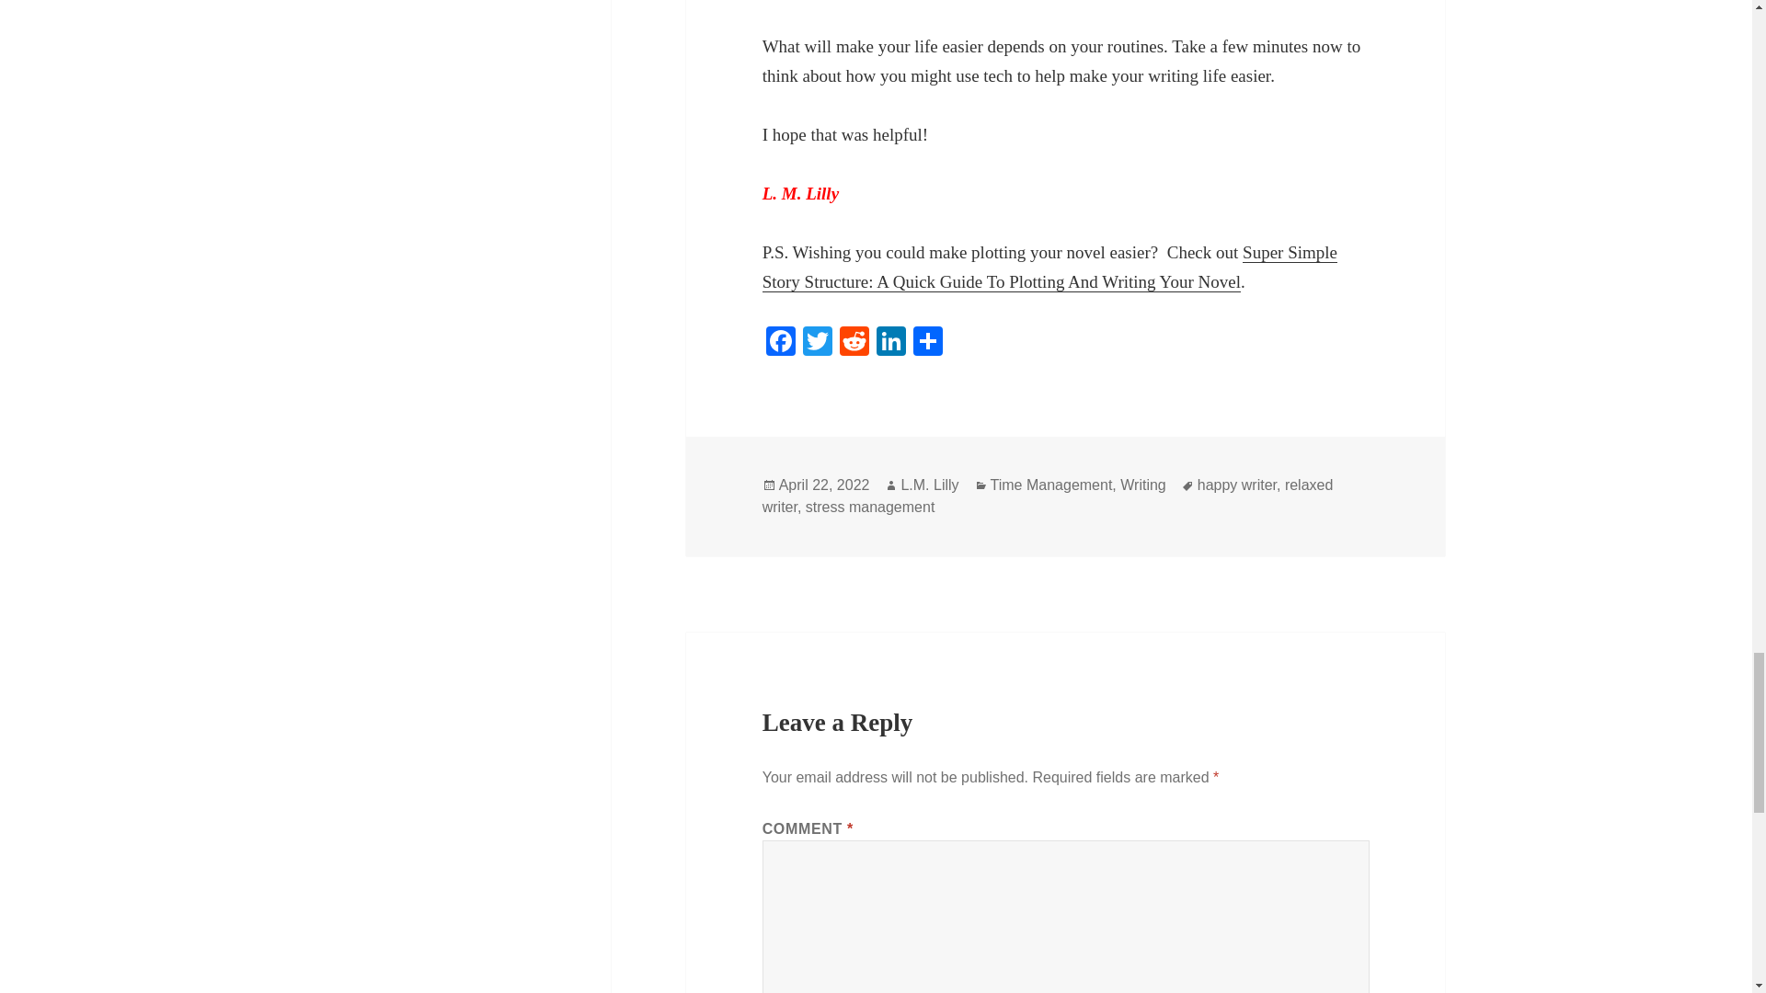 The width and height of the screenshot is (1766, 993). Describe the element at coordinates (781, 344) in the screenshot. I see `Facebook` at that location.